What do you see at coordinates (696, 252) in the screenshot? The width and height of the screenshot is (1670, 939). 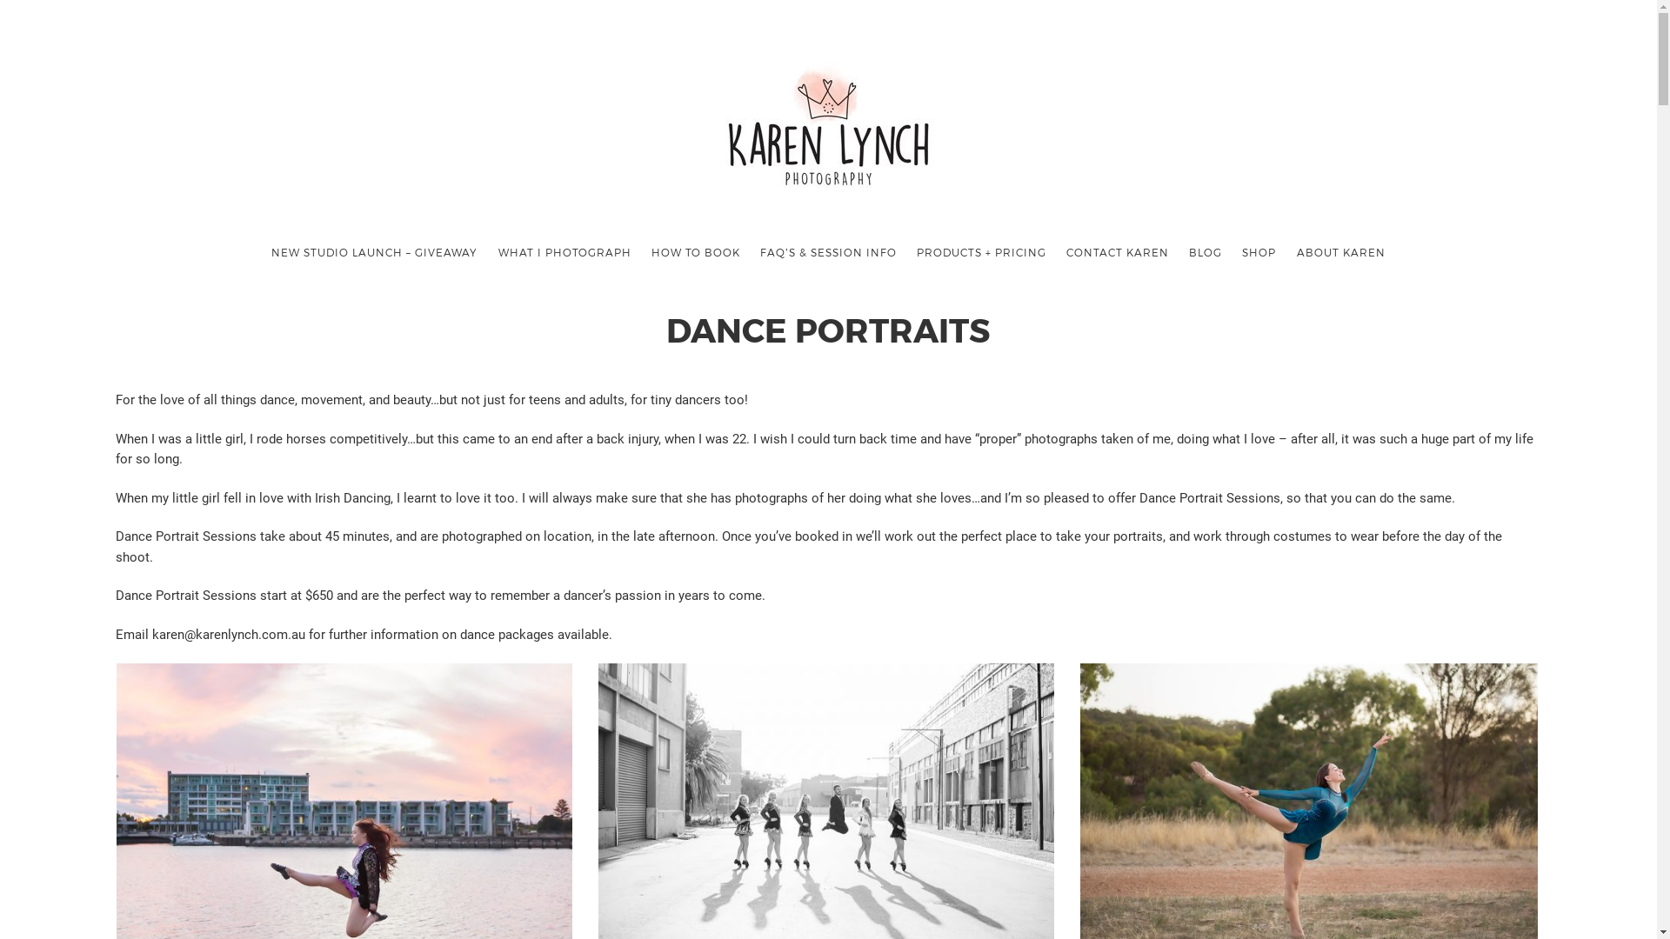 I see `HOW TO BOOK` at bounding box center [696, 252].